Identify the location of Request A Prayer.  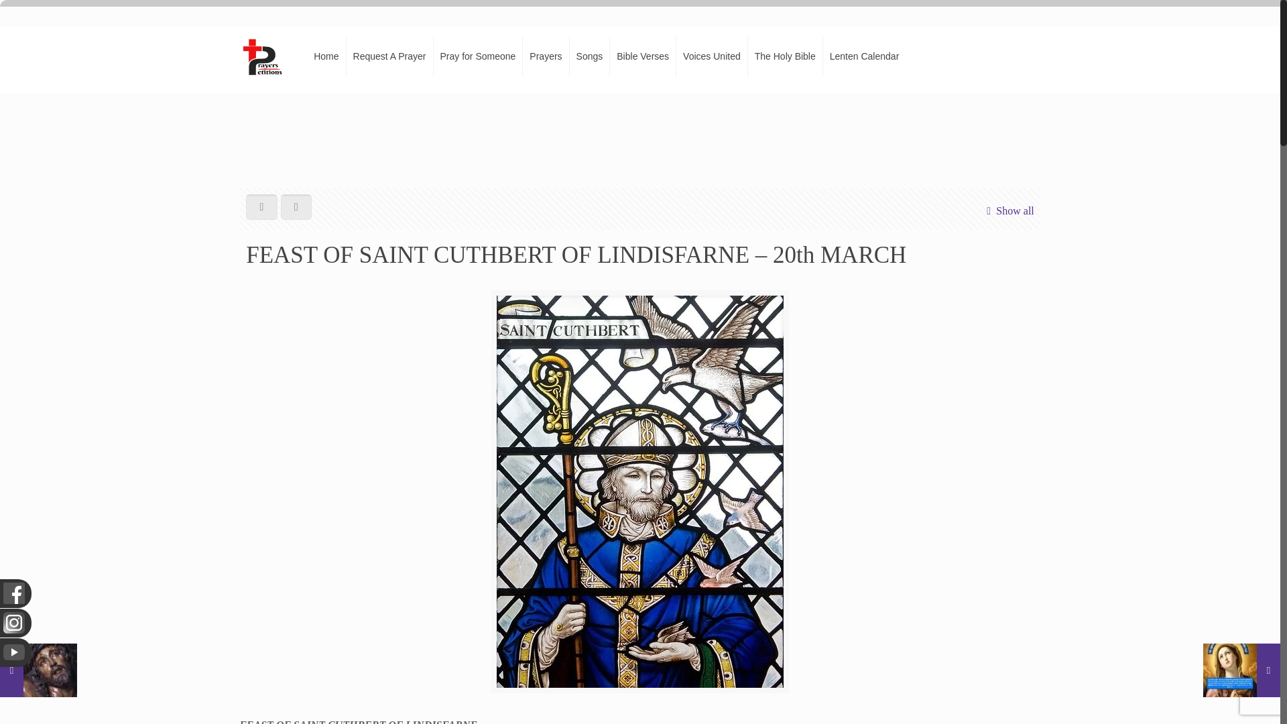
(390, 56).